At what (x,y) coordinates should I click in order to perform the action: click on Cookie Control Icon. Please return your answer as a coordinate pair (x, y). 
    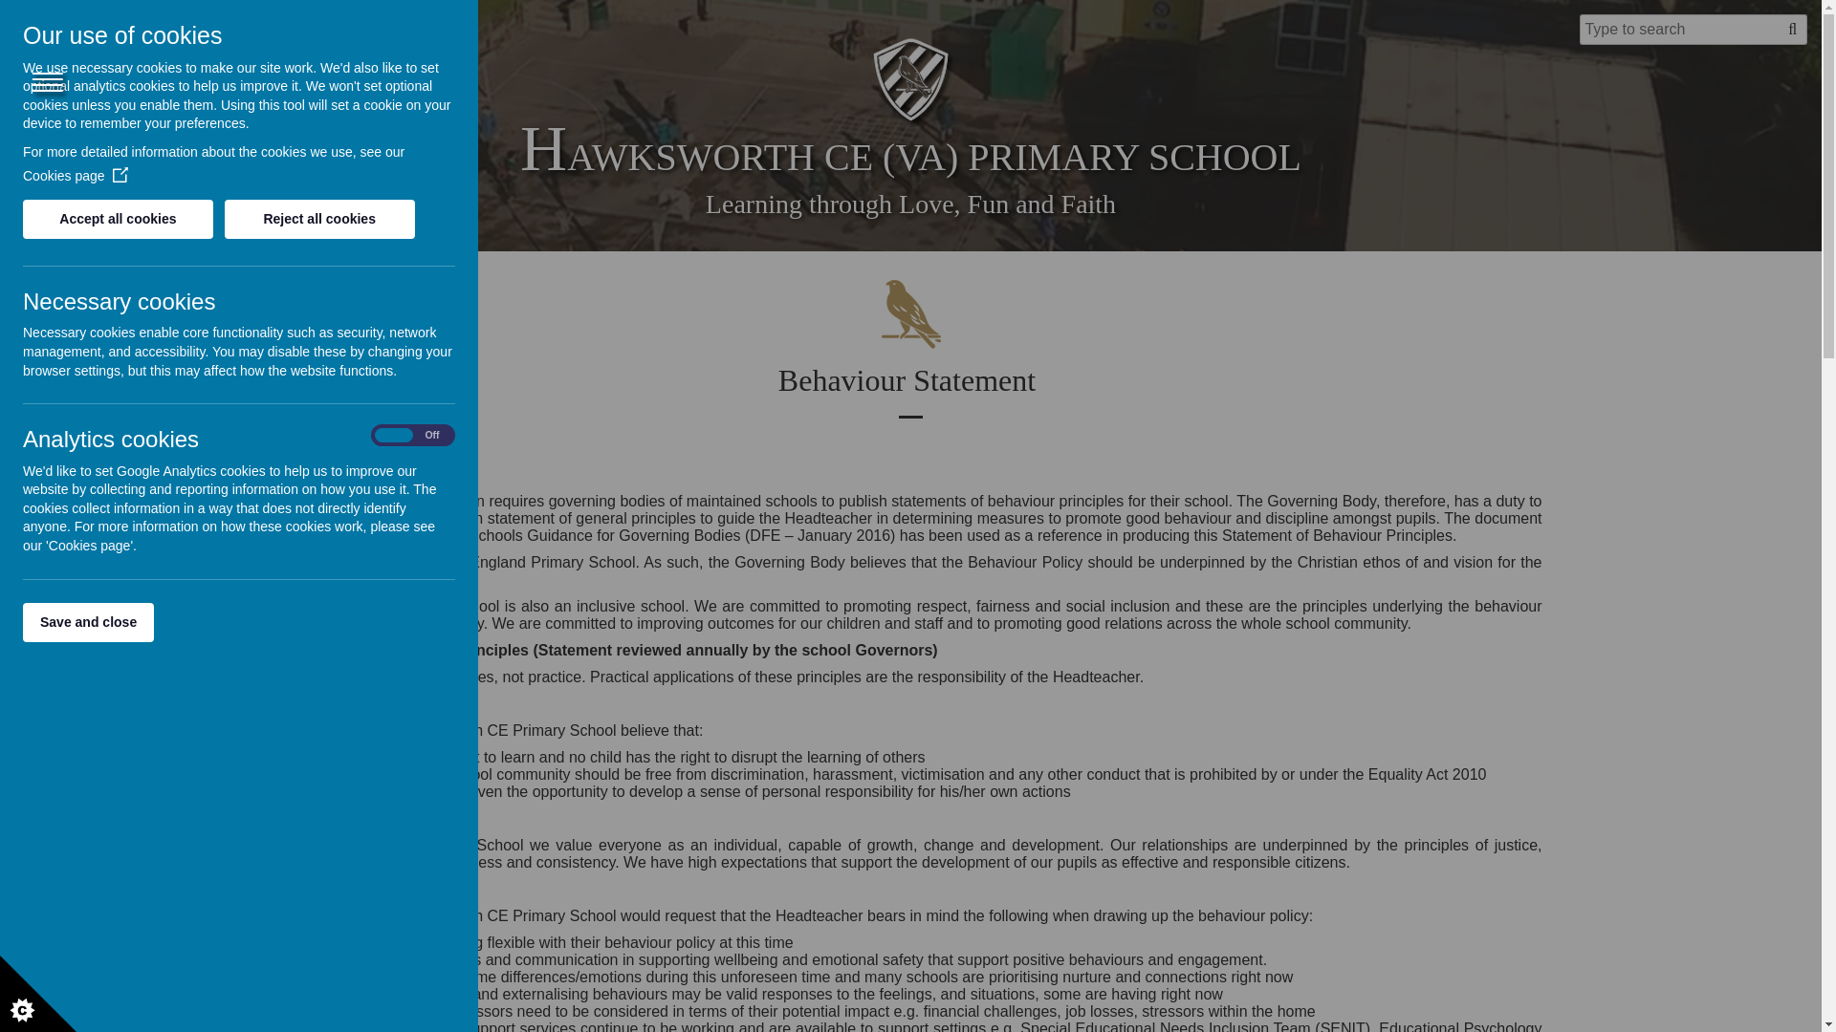
    Looking at the image, I should click on (38, 994).